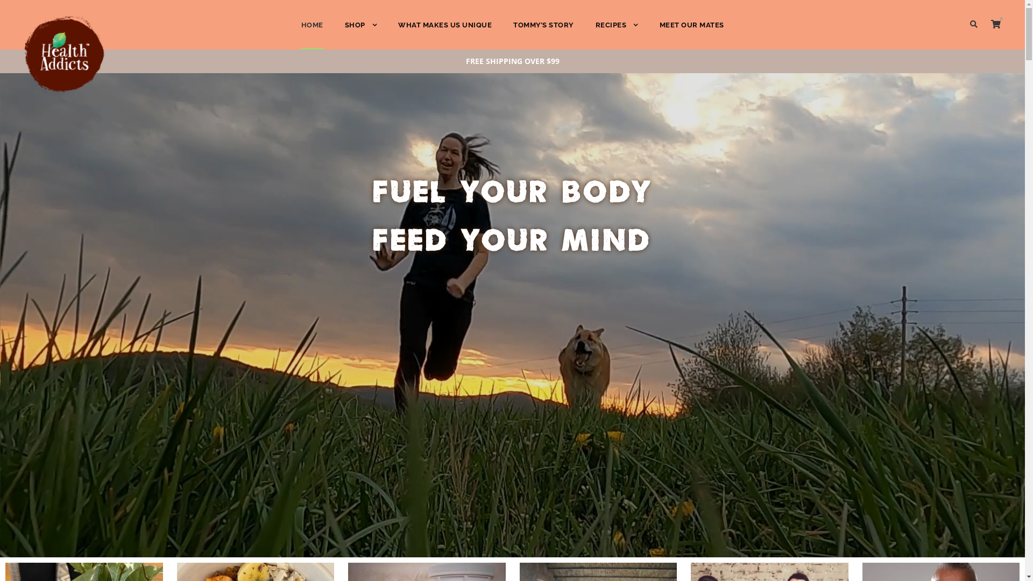  What do you see at coordinates (692, 34) in the screenshot?
I see `MEET OUR MATES` at bounding box center [692, 34].